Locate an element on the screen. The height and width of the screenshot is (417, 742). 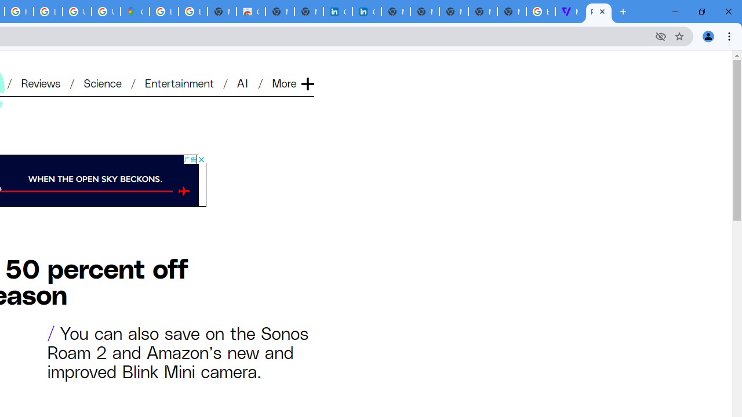
Menu Expand is located at coordinates (294, 65).